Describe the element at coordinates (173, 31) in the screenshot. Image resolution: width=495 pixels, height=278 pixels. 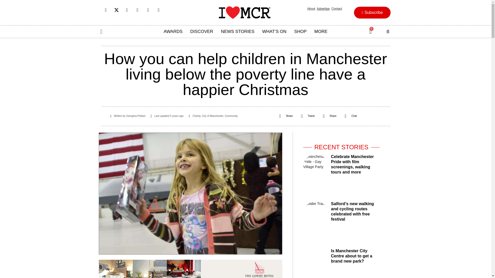
I see `AWARDS` at that location.